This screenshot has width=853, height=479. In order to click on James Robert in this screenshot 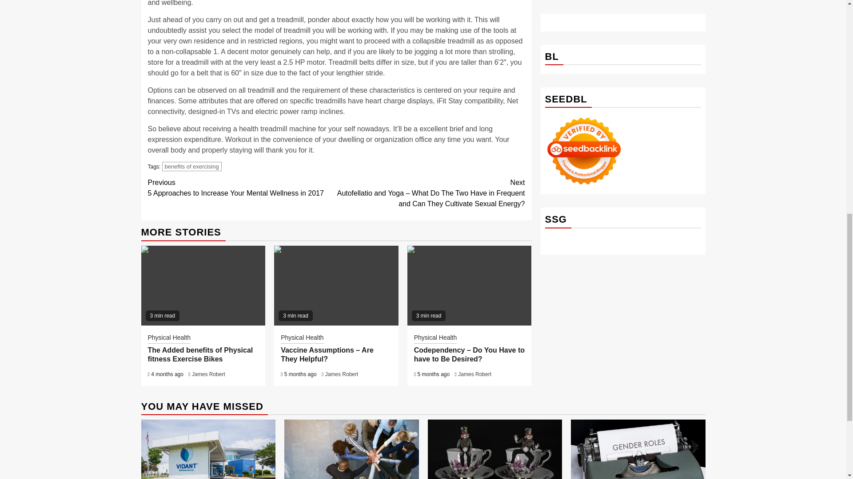, I will do `click(474, 374)`.